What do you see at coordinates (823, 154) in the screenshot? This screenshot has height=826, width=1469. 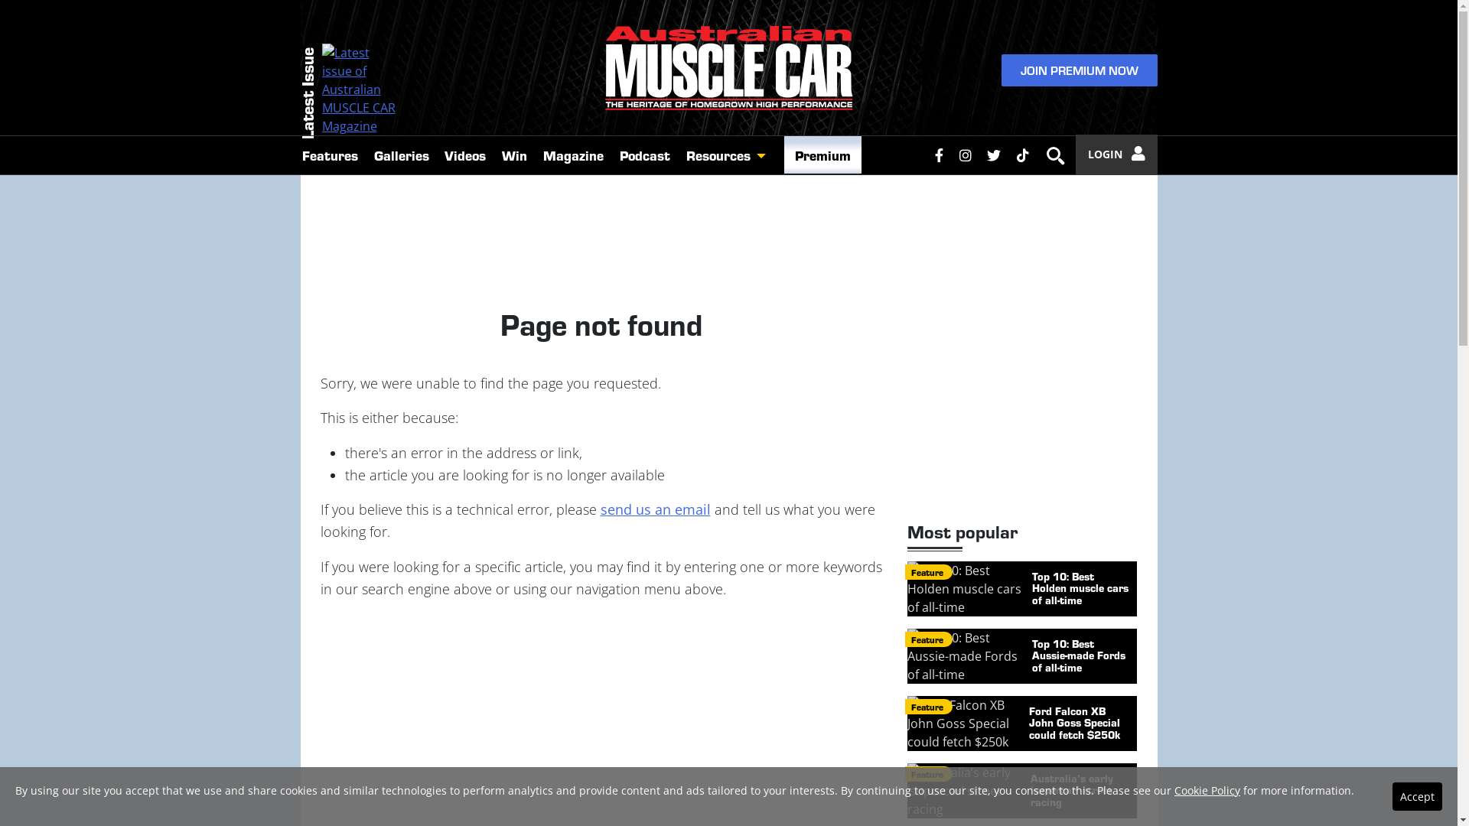 I see `Premium` at bounding box center [823, 154].